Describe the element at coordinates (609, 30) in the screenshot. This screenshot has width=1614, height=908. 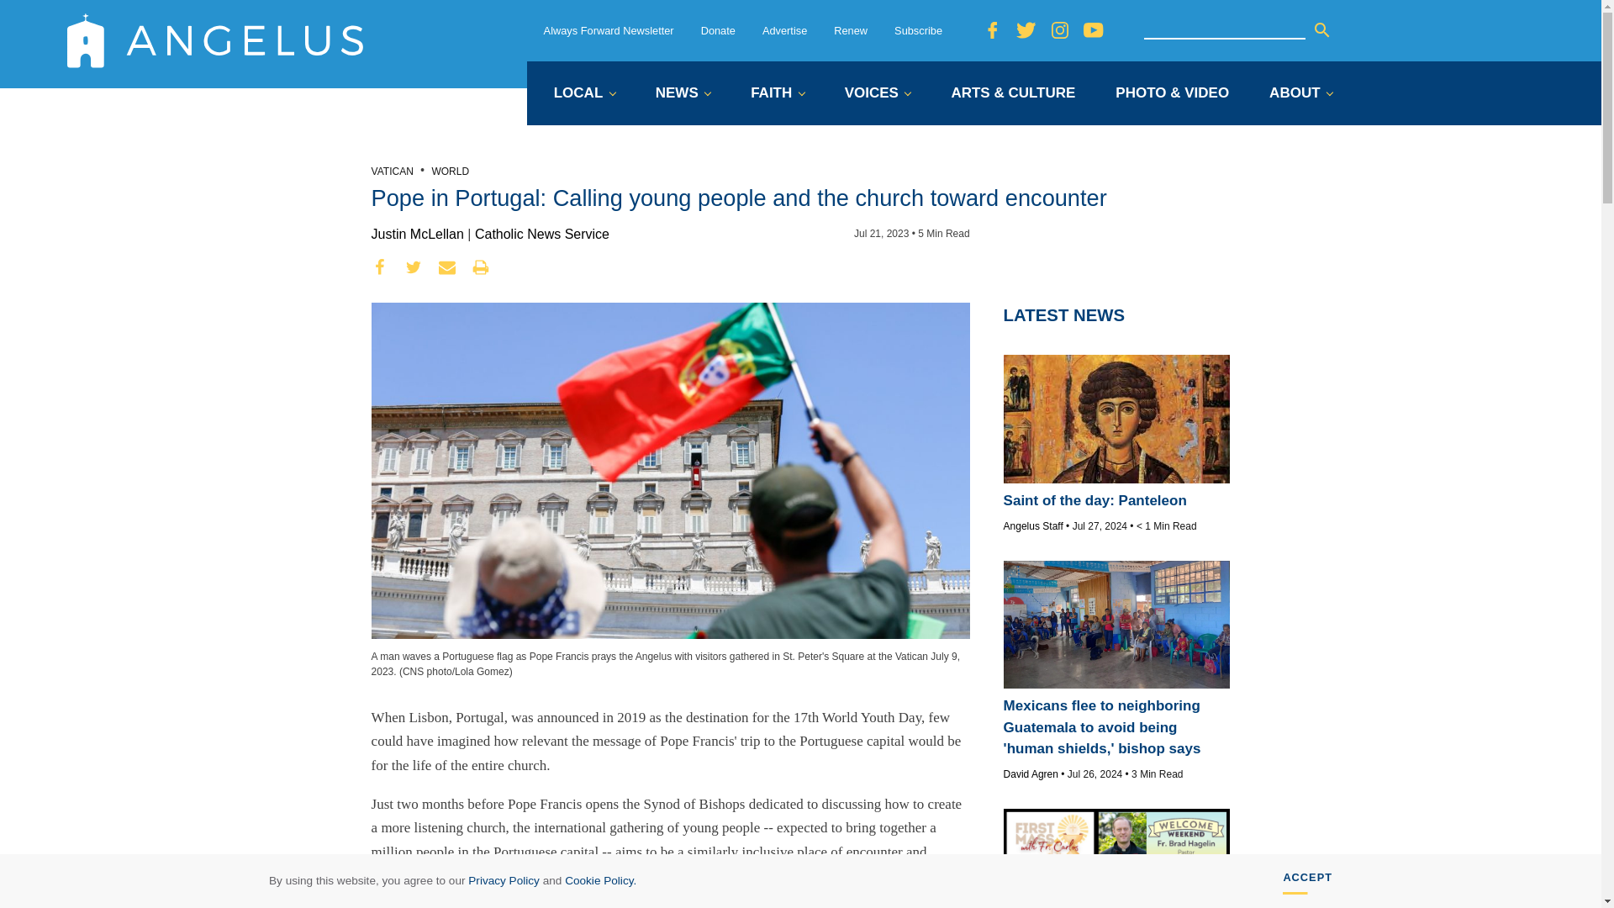
I see `Always Forward Newsletter` at that location.